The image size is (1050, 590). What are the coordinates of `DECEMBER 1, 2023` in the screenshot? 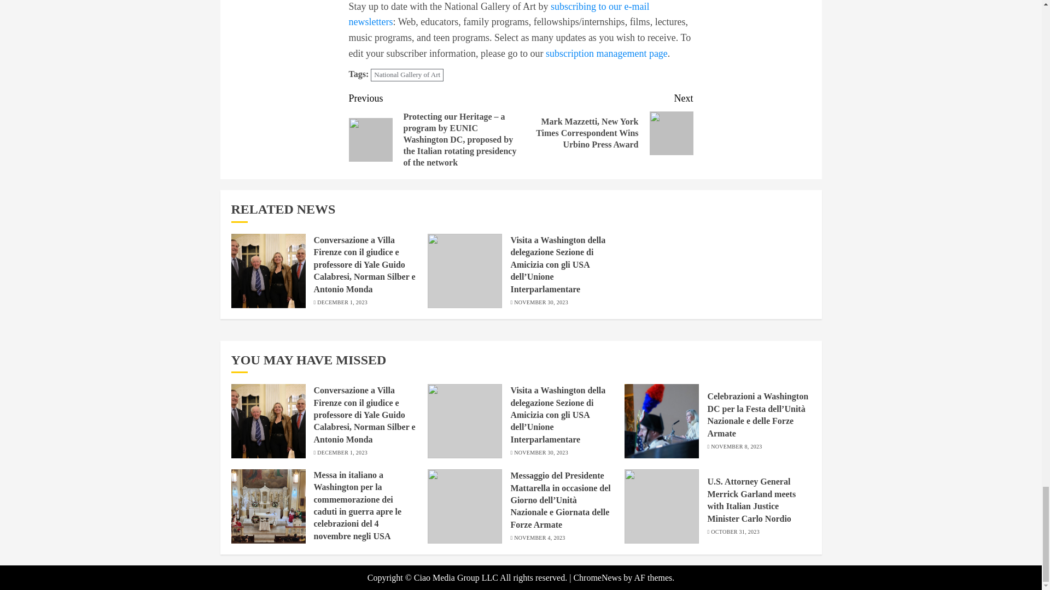 It's located at (342, 302).